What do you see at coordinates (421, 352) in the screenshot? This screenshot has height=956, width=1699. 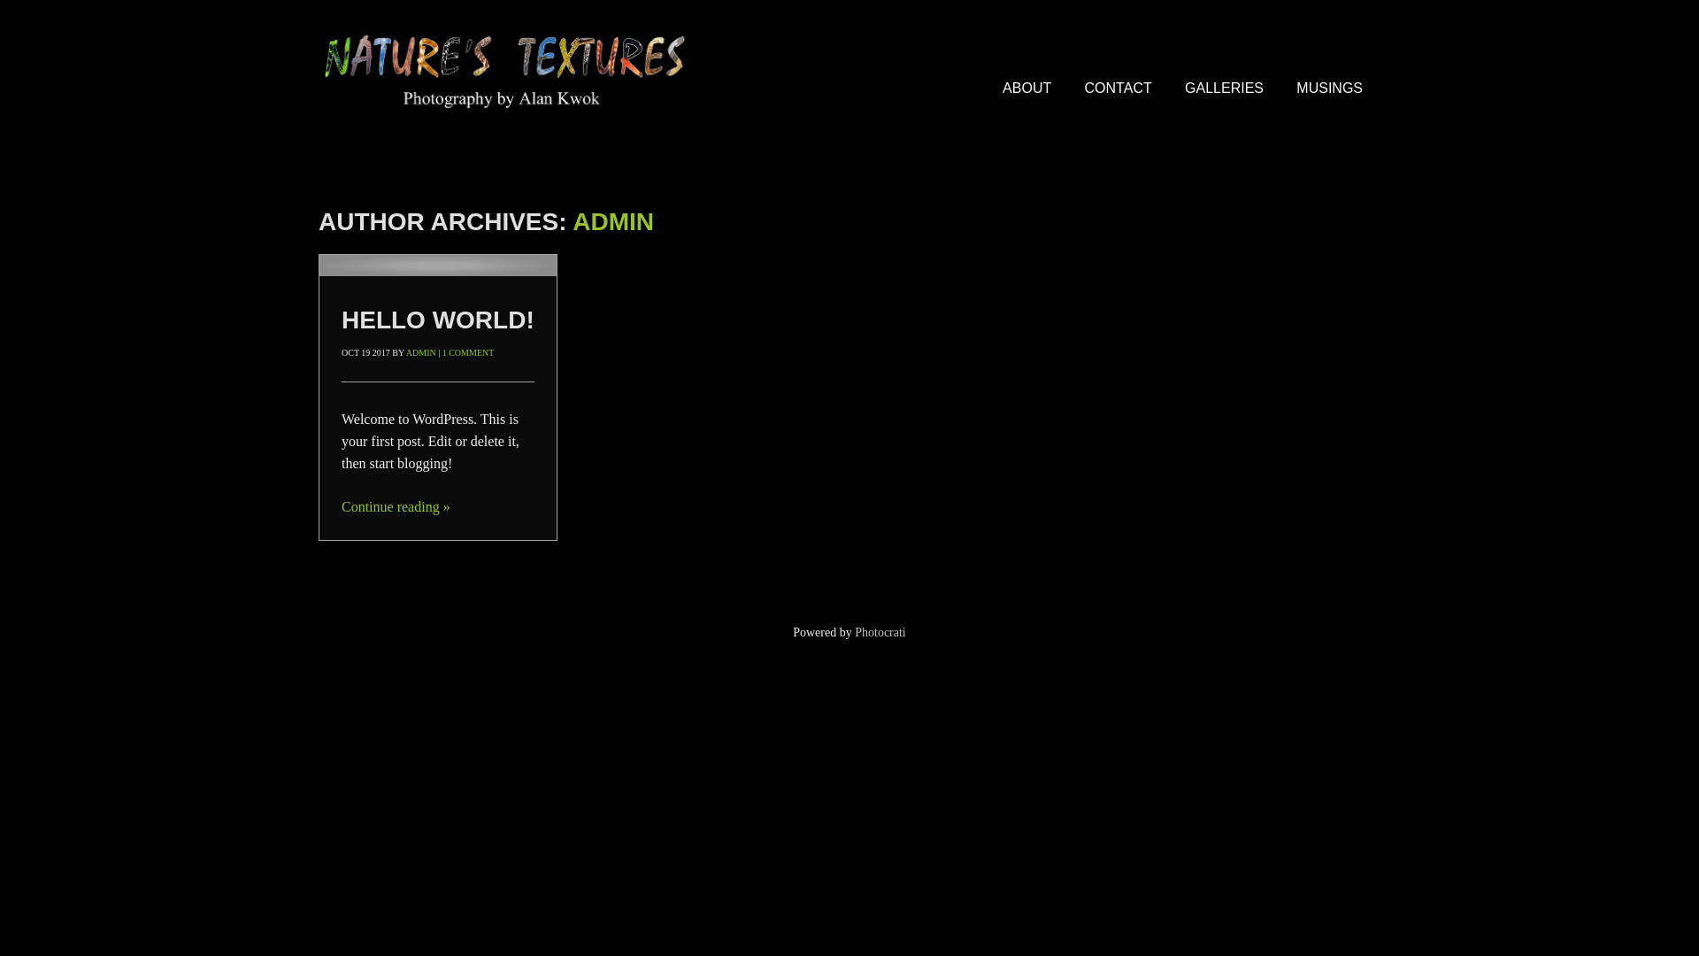 I see `ADMIN` at bounding box center [421, 352].